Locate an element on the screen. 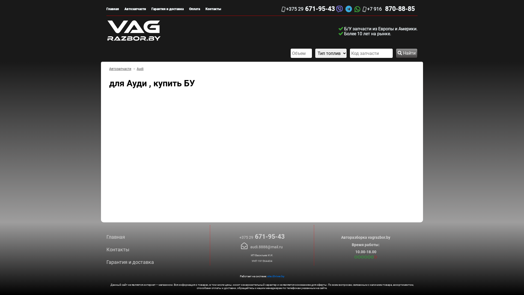  Audi is located at coordinates (140, 69).